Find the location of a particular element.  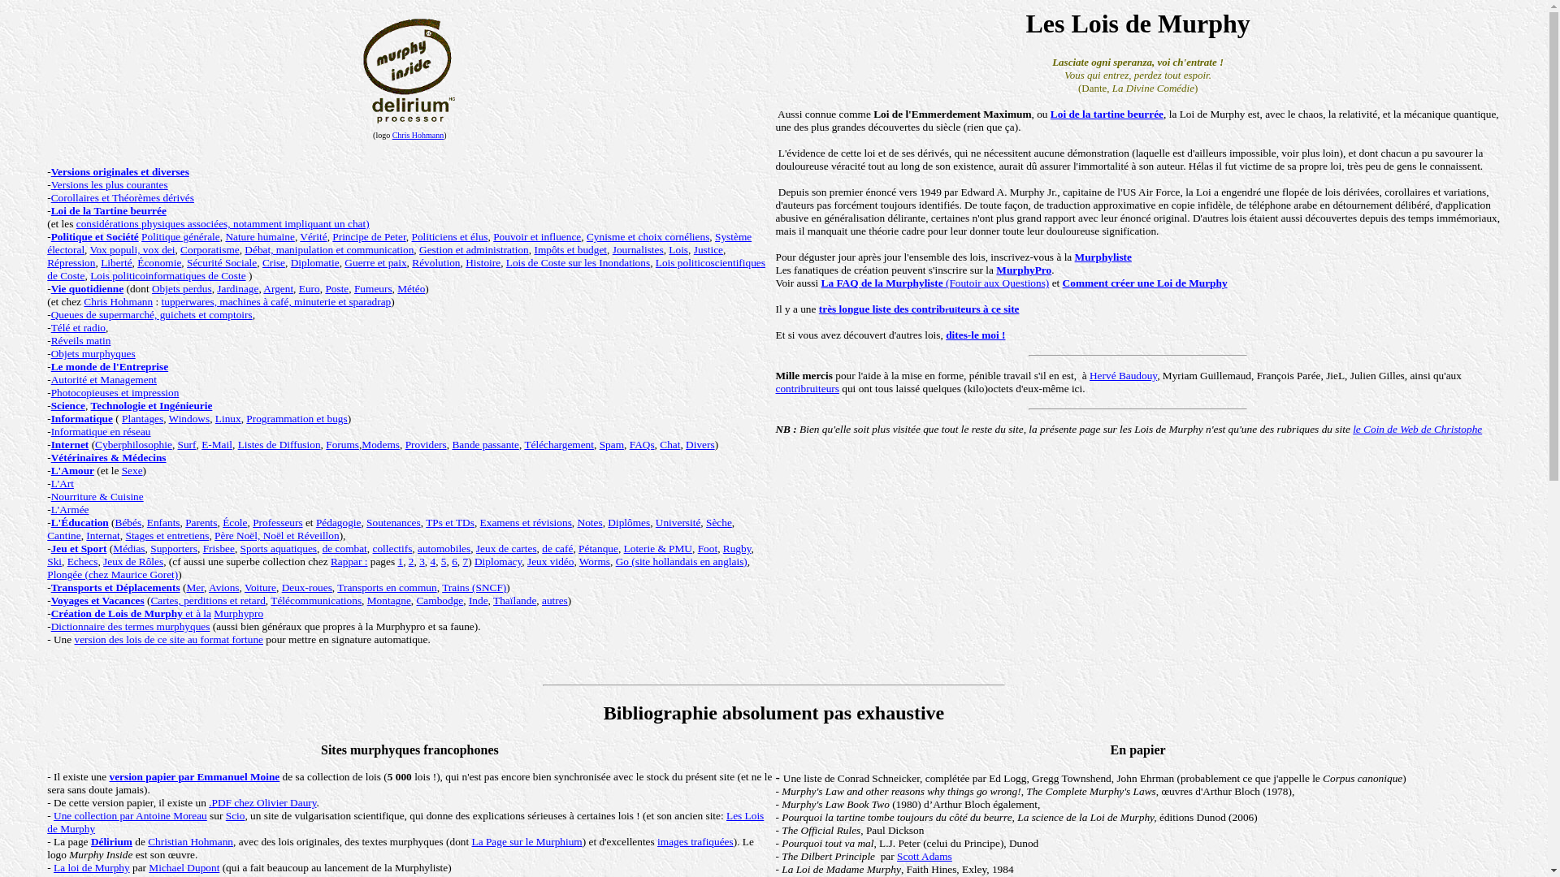

Une collection par Antoine Moreau is located at coordinates (130, 815).